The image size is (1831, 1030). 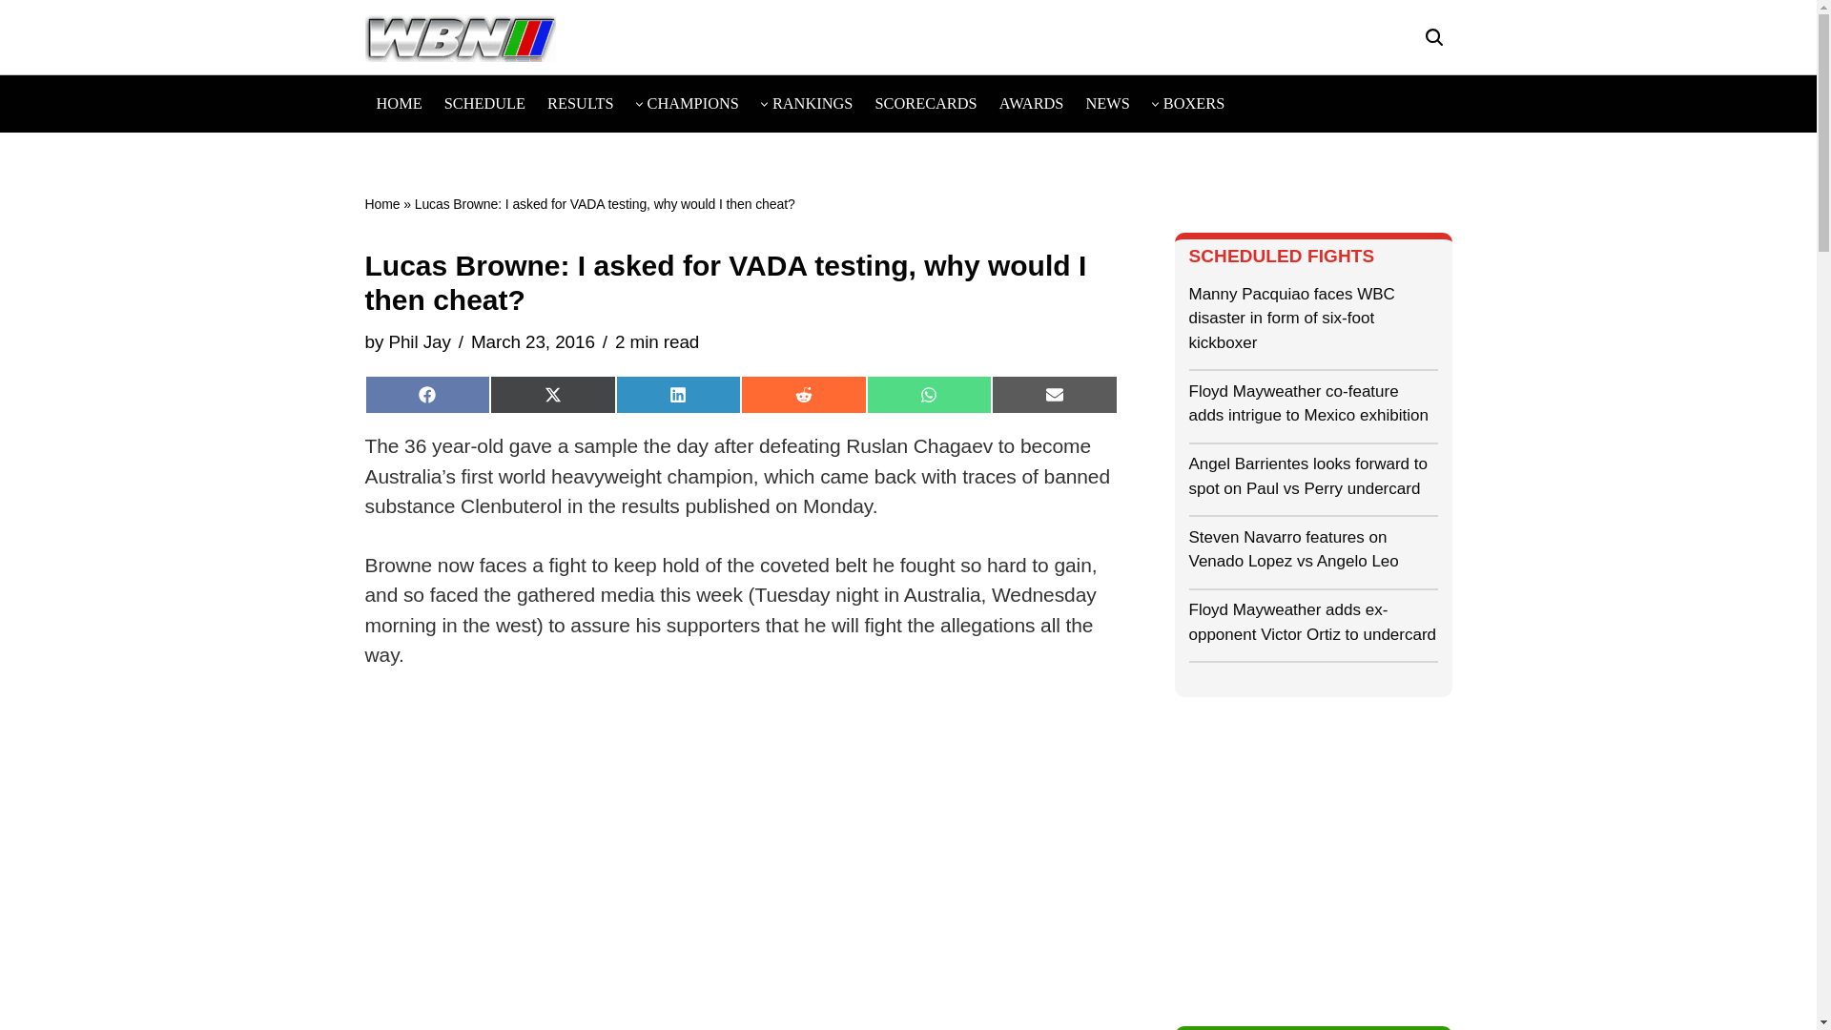 What do you see at coordinates (1032, 103) in the screenshot?
I see `AWARDS` at bounding box center [1032, 103].